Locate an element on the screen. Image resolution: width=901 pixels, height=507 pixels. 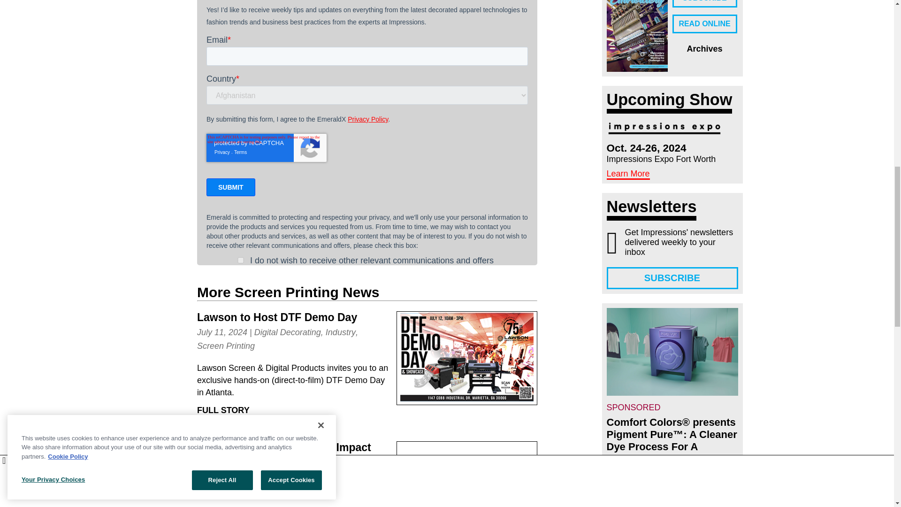
reCAPTCHA is located at coordinates (266, 147).